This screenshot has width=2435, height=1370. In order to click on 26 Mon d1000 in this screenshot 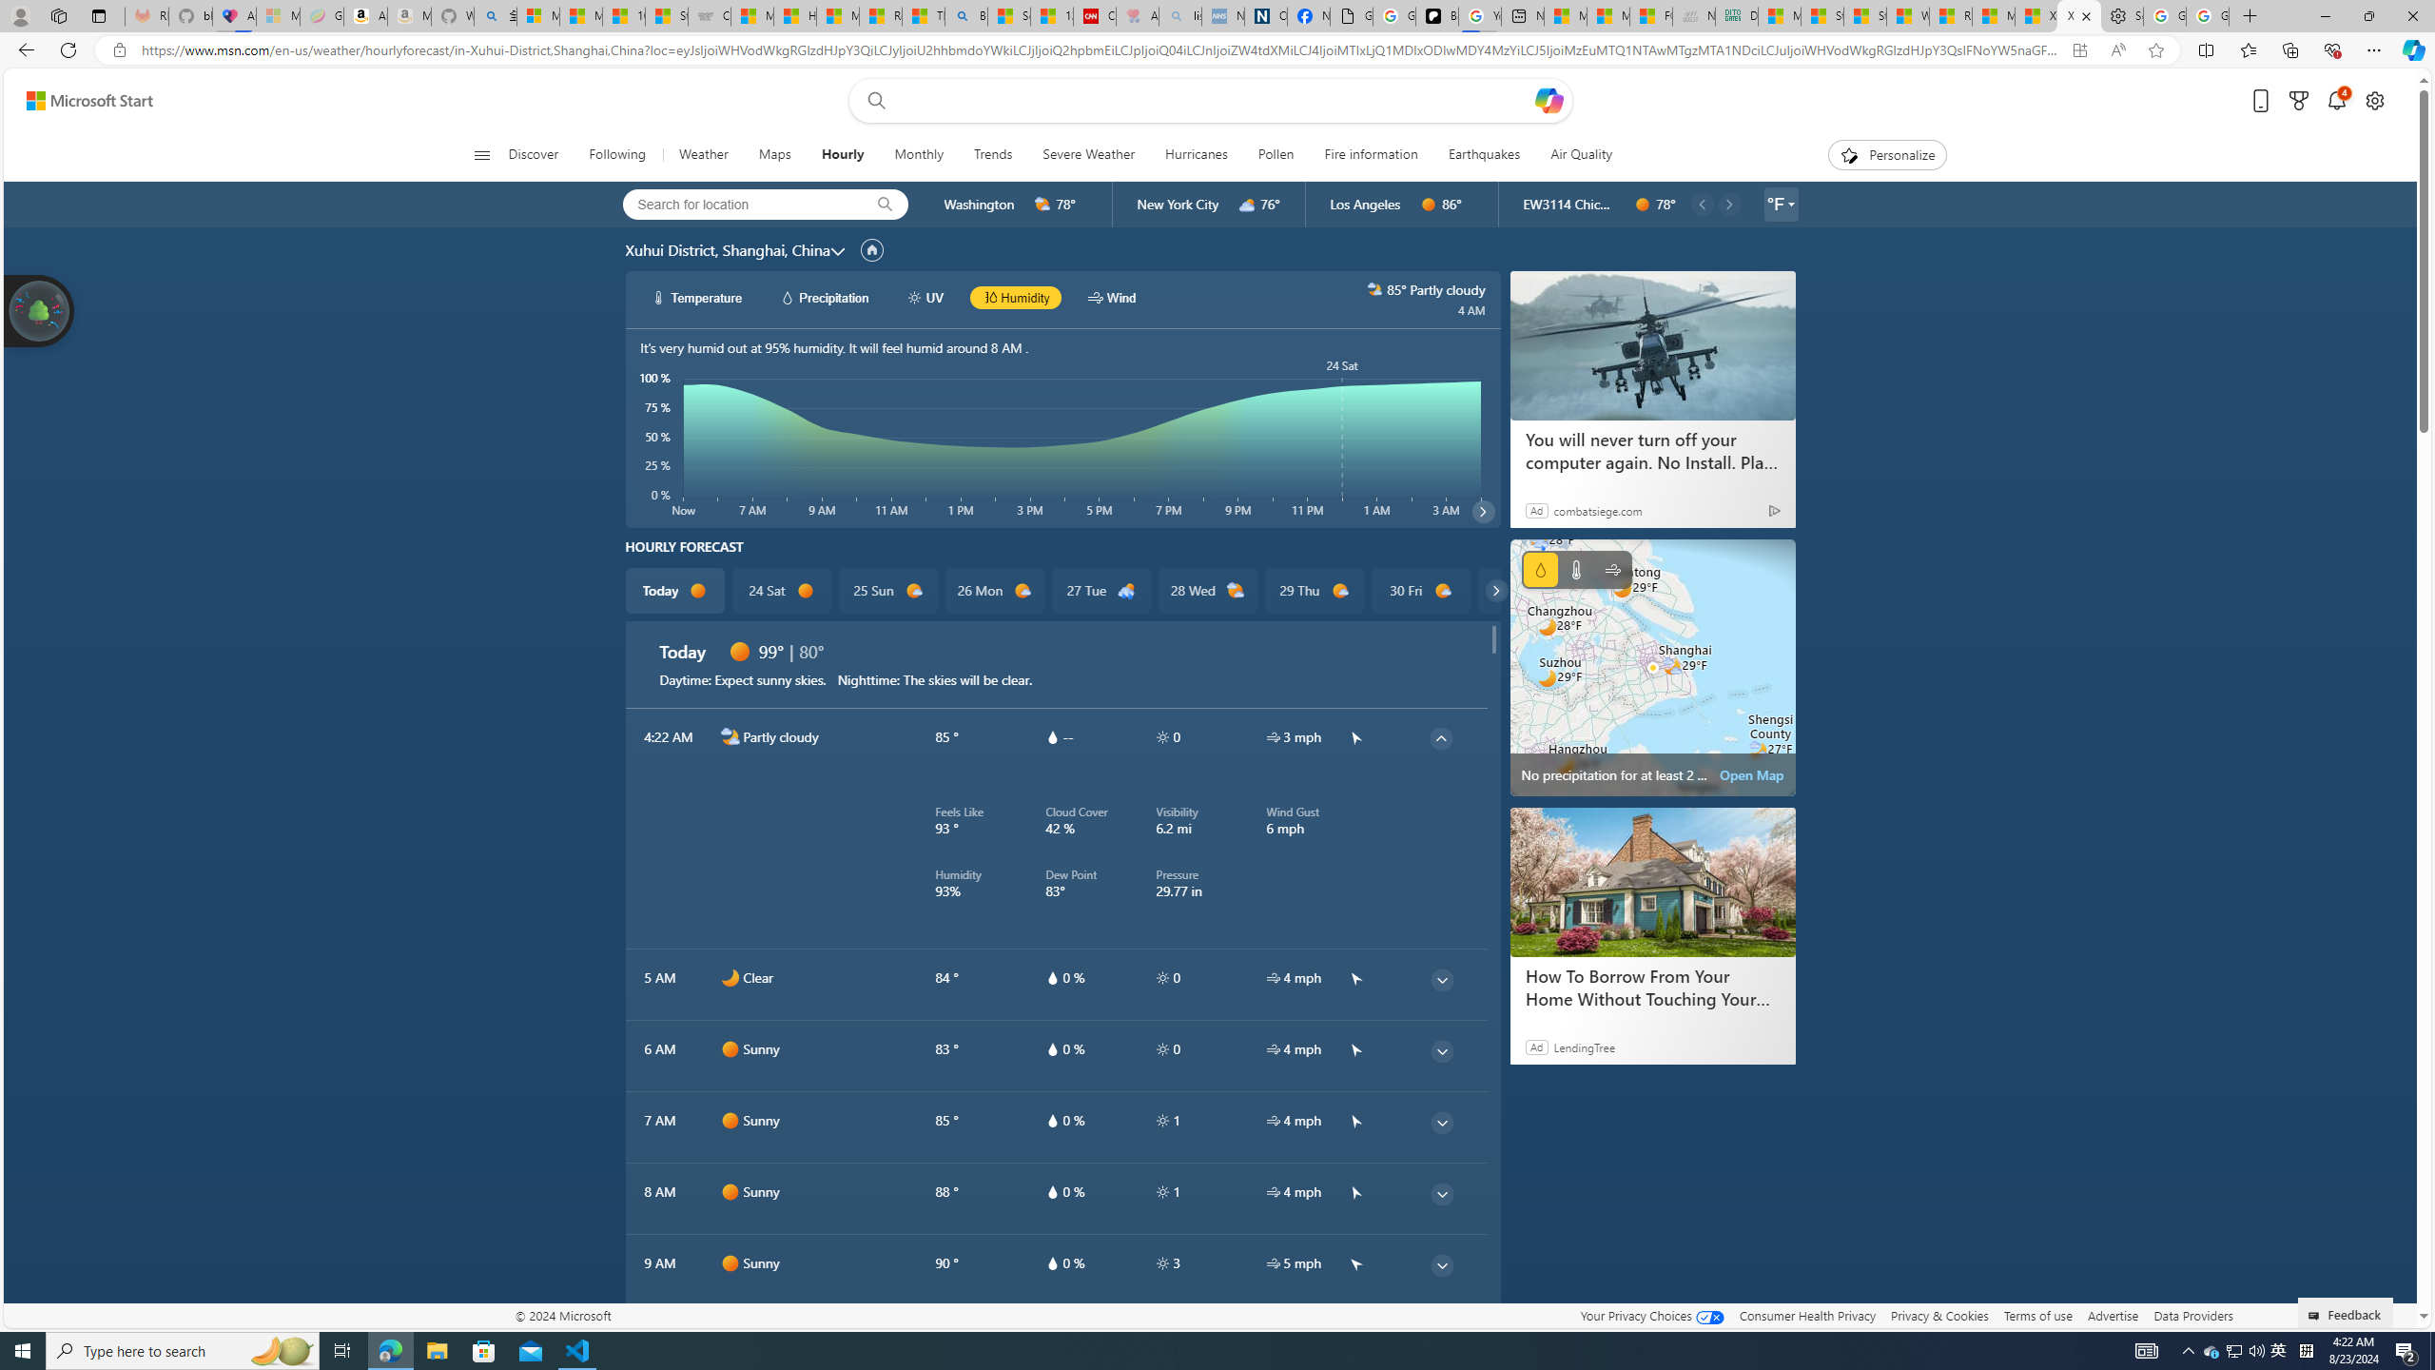, I will do `click(995, 591)`.